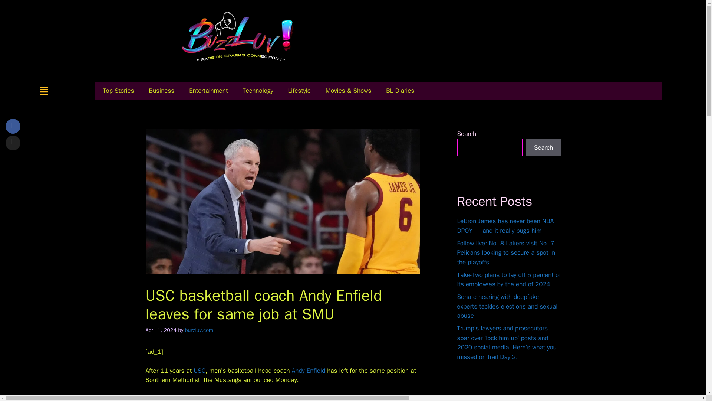  I want to click on Lifestyle, so click(299, 91).